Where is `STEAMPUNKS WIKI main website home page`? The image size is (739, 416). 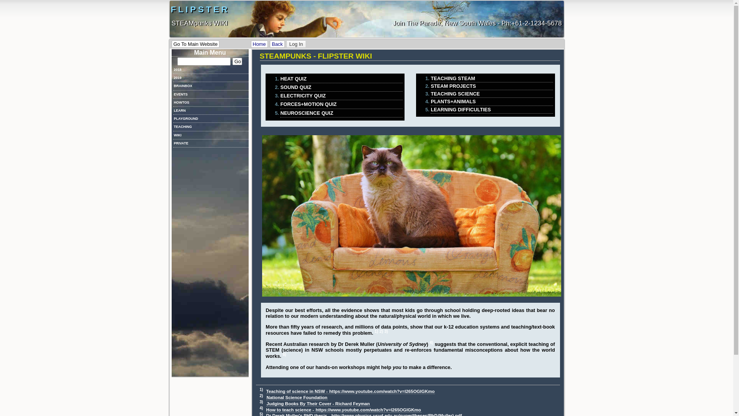 STEAMPUNKS WIKI main website home page is located at coordinates (196, 44).